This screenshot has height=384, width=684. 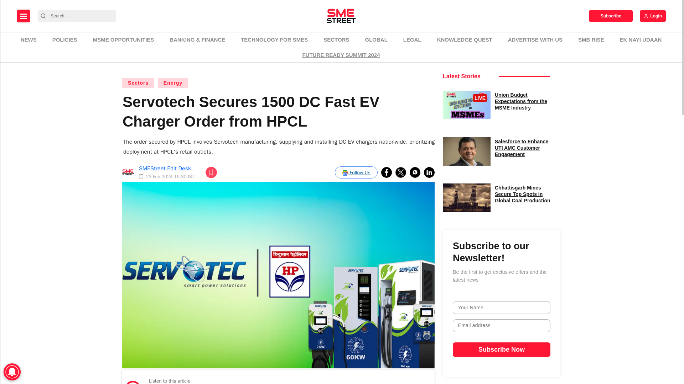 I want to click on SECTORS, so click(x=336, y=40).